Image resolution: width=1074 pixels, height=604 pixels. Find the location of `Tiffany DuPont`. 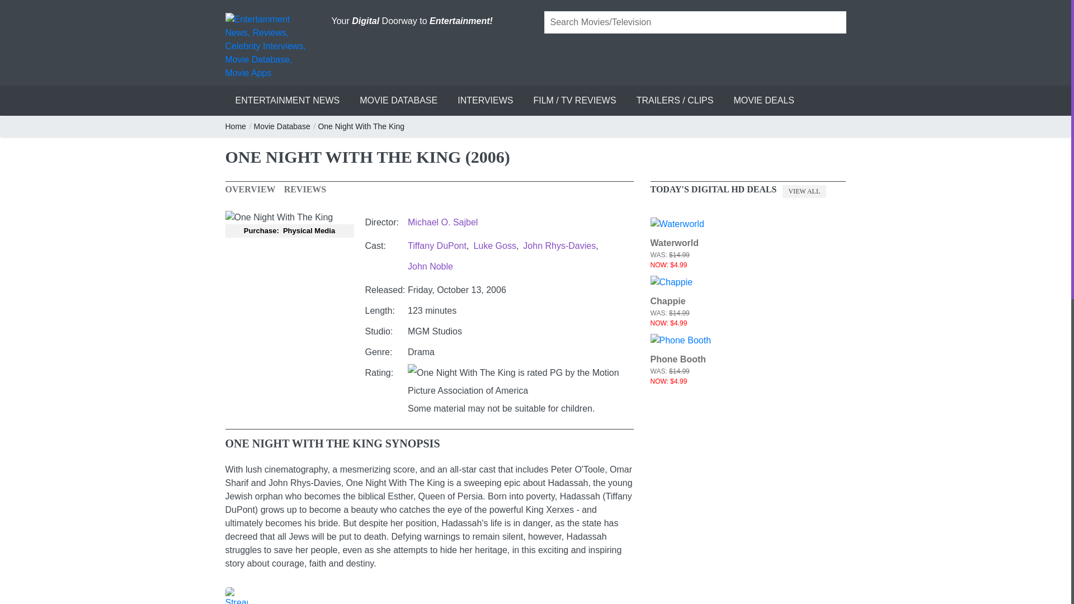

Tiffany DuPont is located at coordinates (437, 246).